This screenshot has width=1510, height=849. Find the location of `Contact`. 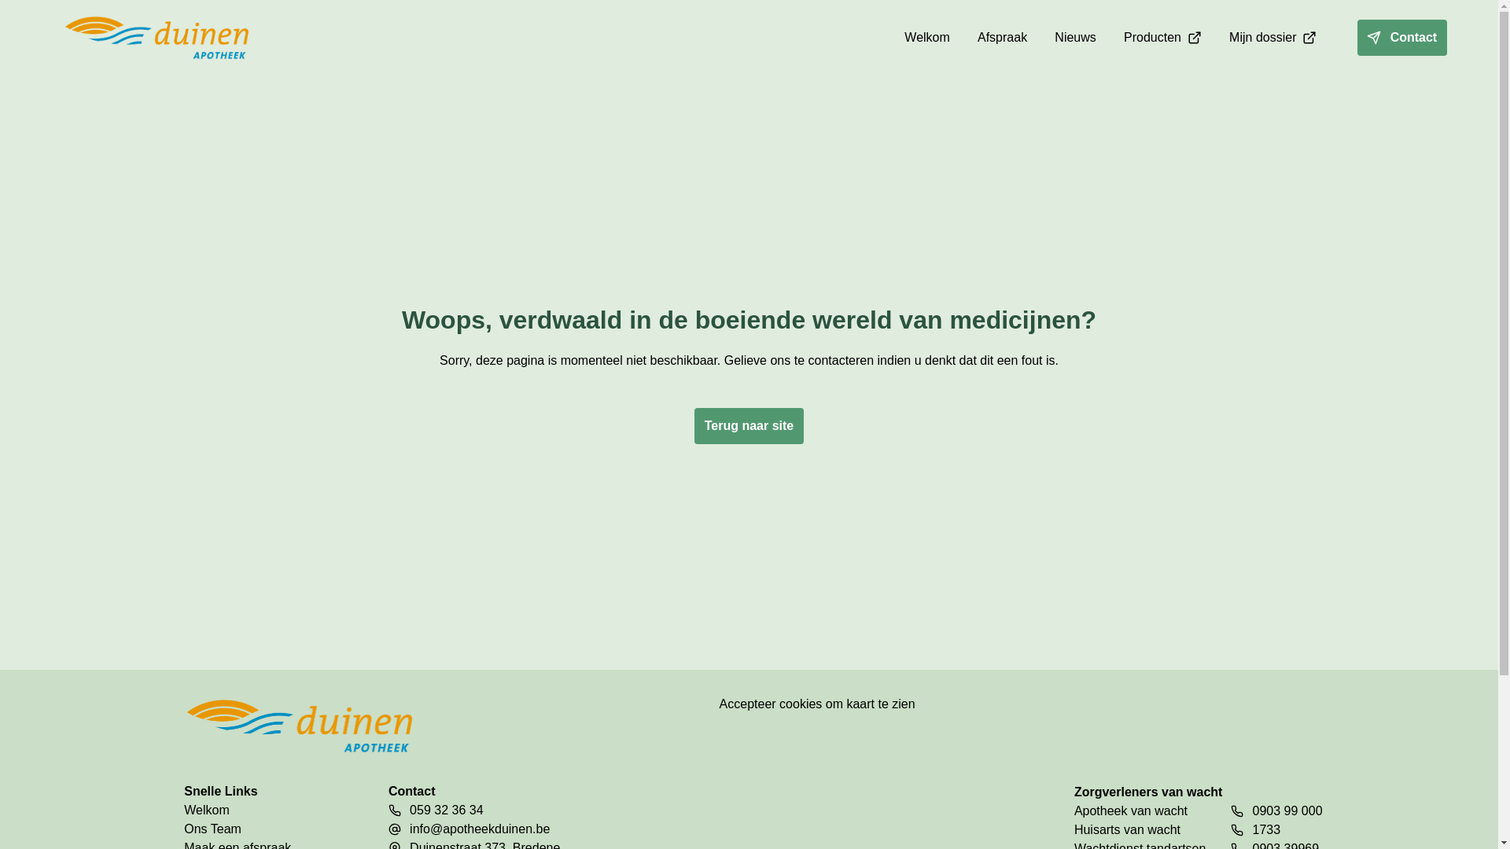

Contact is located at coordinates (1402, 38).